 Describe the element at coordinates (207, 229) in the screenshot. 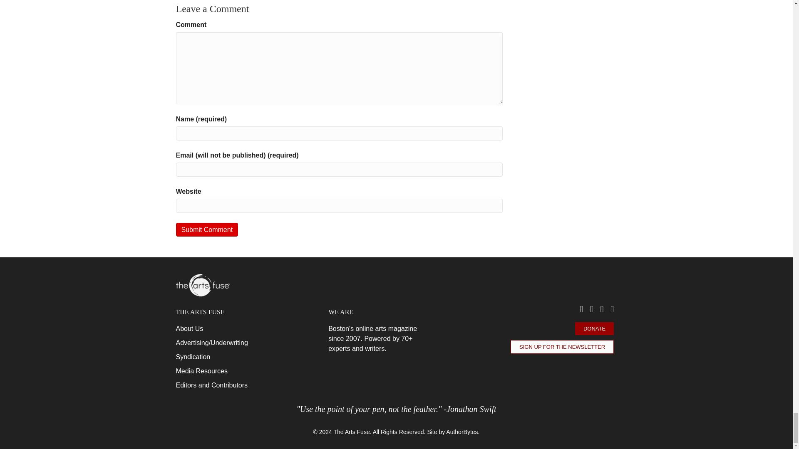

I see `Submit Comment` at that location.